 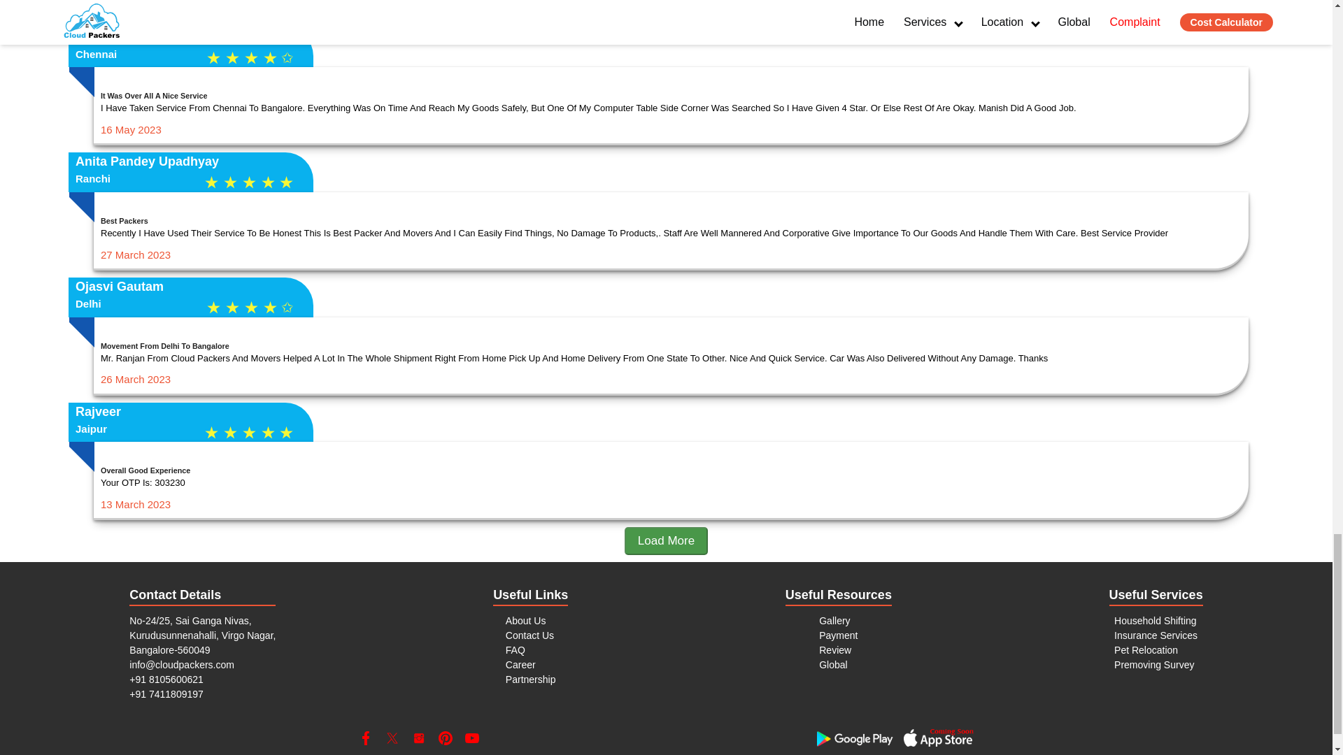 I want to click on Load More, so click(x=666, y=540).